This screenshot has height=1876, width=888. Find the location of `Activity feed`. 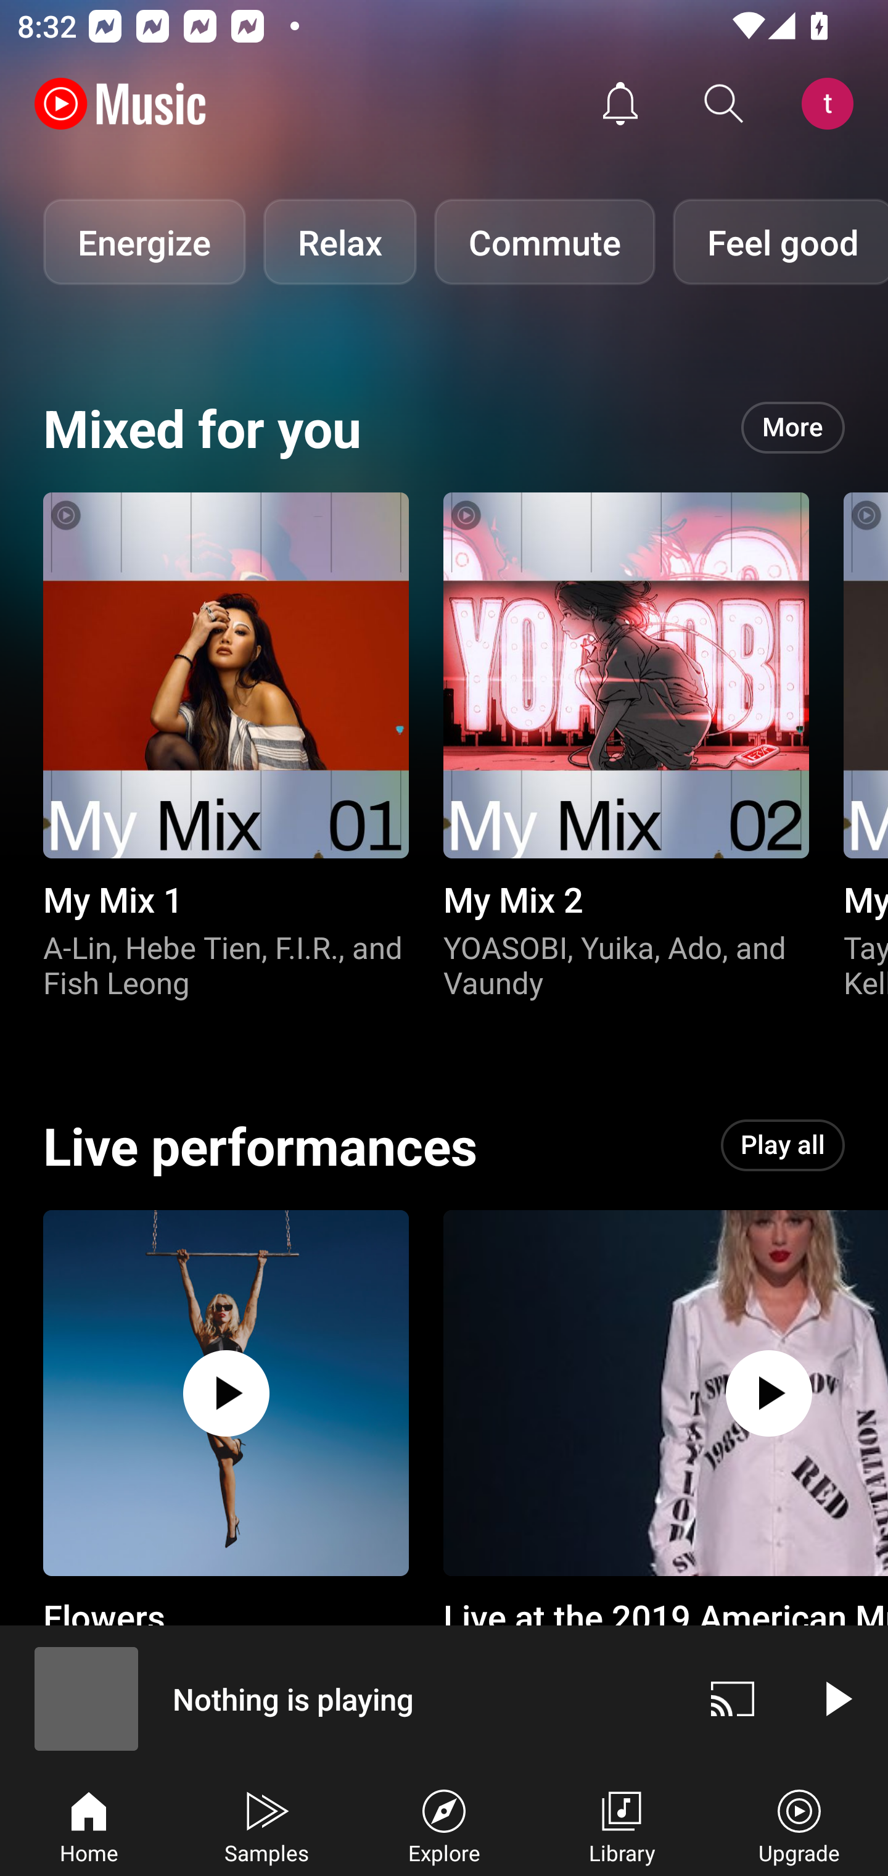

Activity feed is located at coordinates (620, 104).